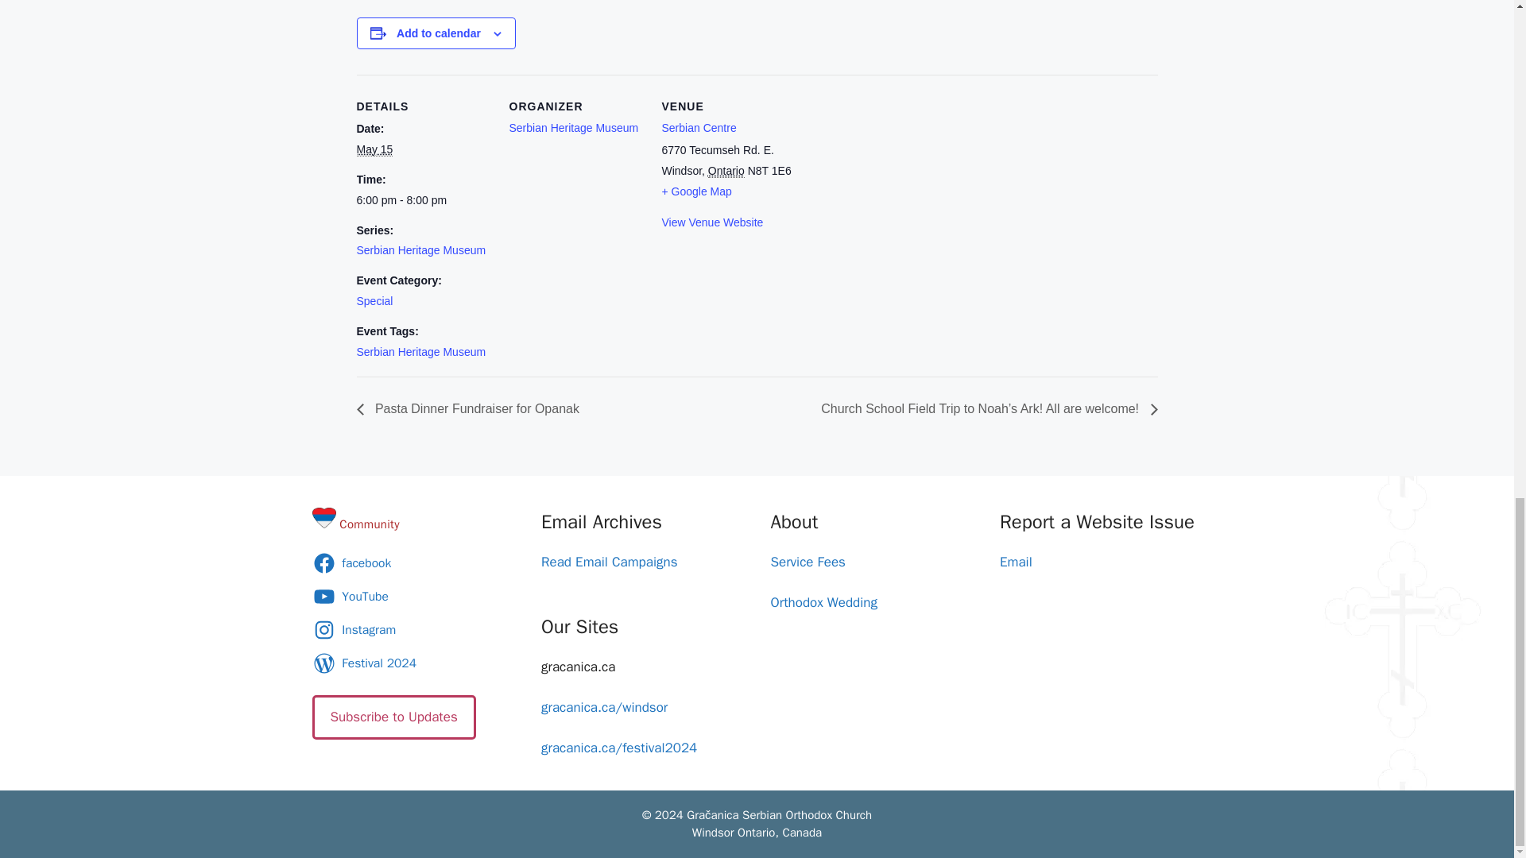  What do you see at coordinates (420, 249) in the screenshot?
I see `Serbian Heritage Museum` at bounding box center [420, 249].